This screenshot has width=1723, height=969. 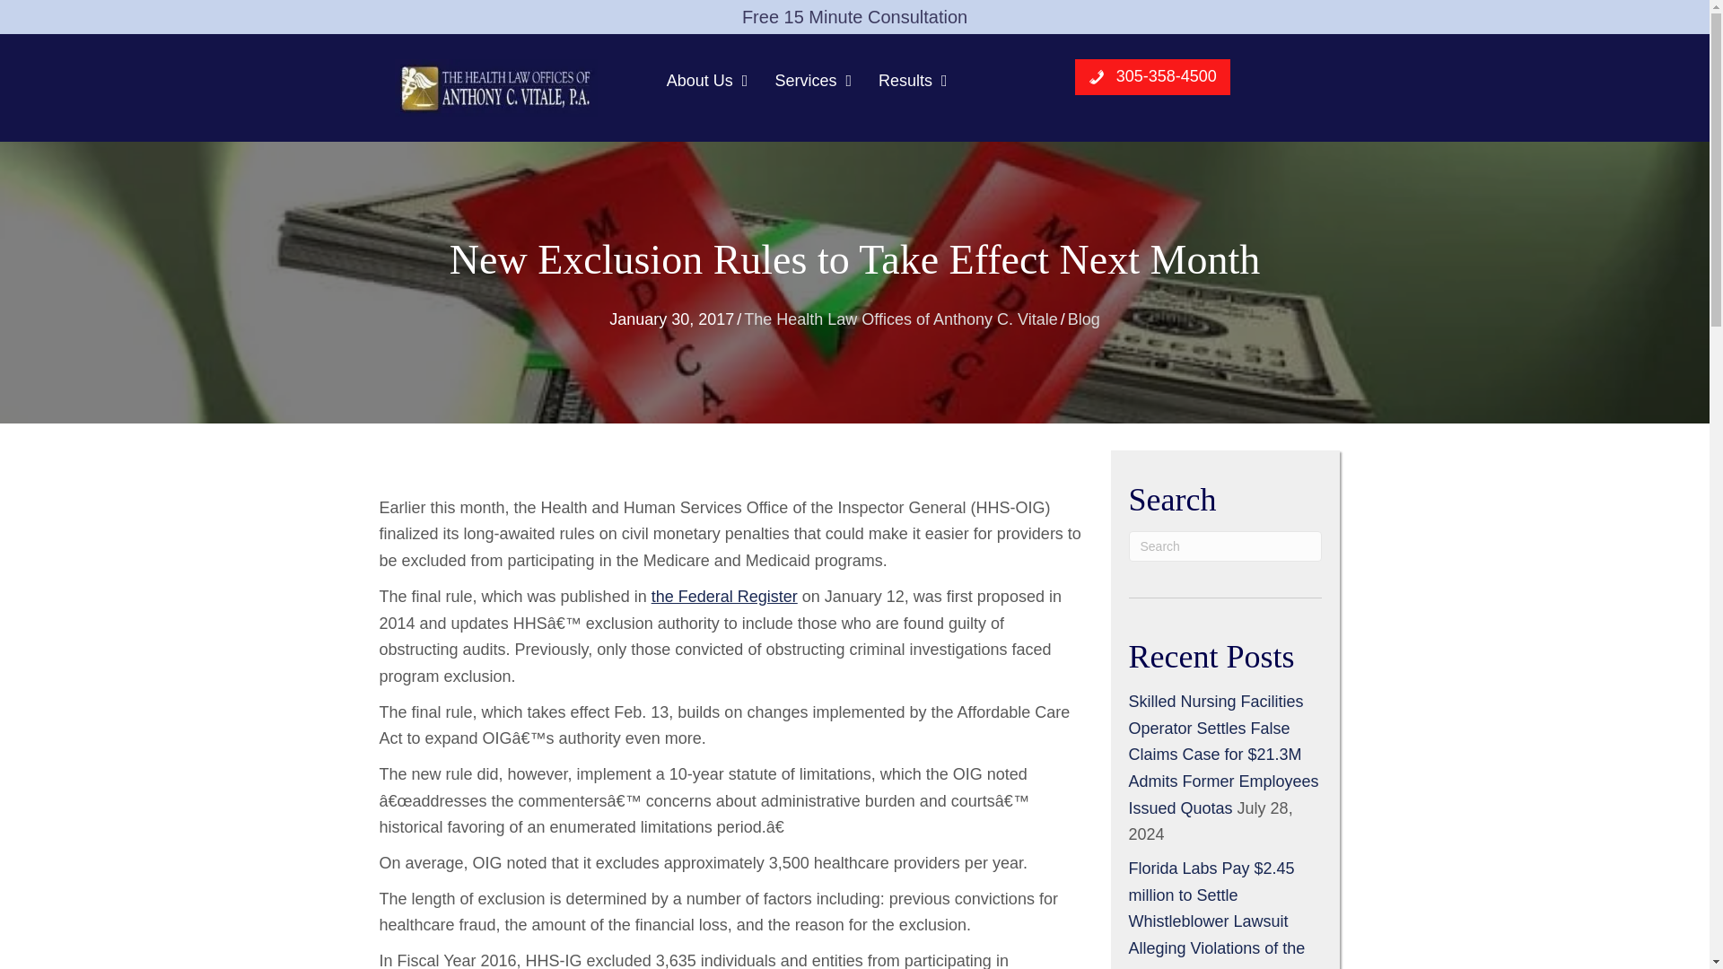 What do you see at coordinates (913, 81) in the screenshot?
I see `Results` at bounding box center [913, 81].